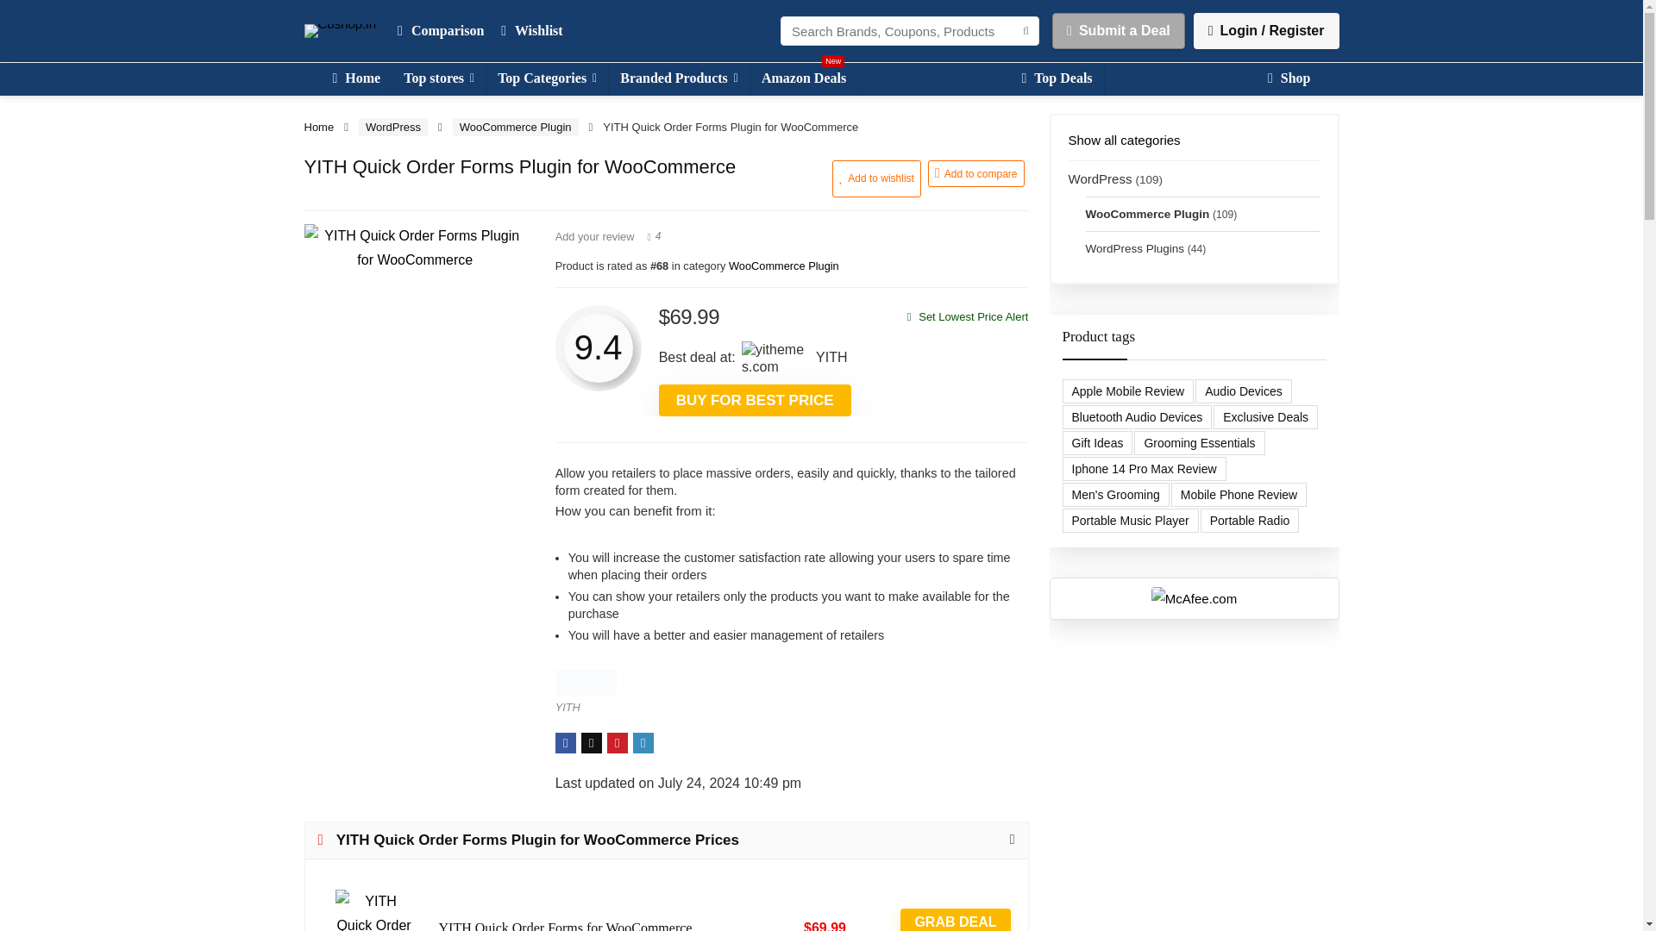 This screenshot has width=1656, height=931. What do you see at coordinates (547, 79) in the screenshot?
I see `Top Categories` at bounding box center [547, 79].